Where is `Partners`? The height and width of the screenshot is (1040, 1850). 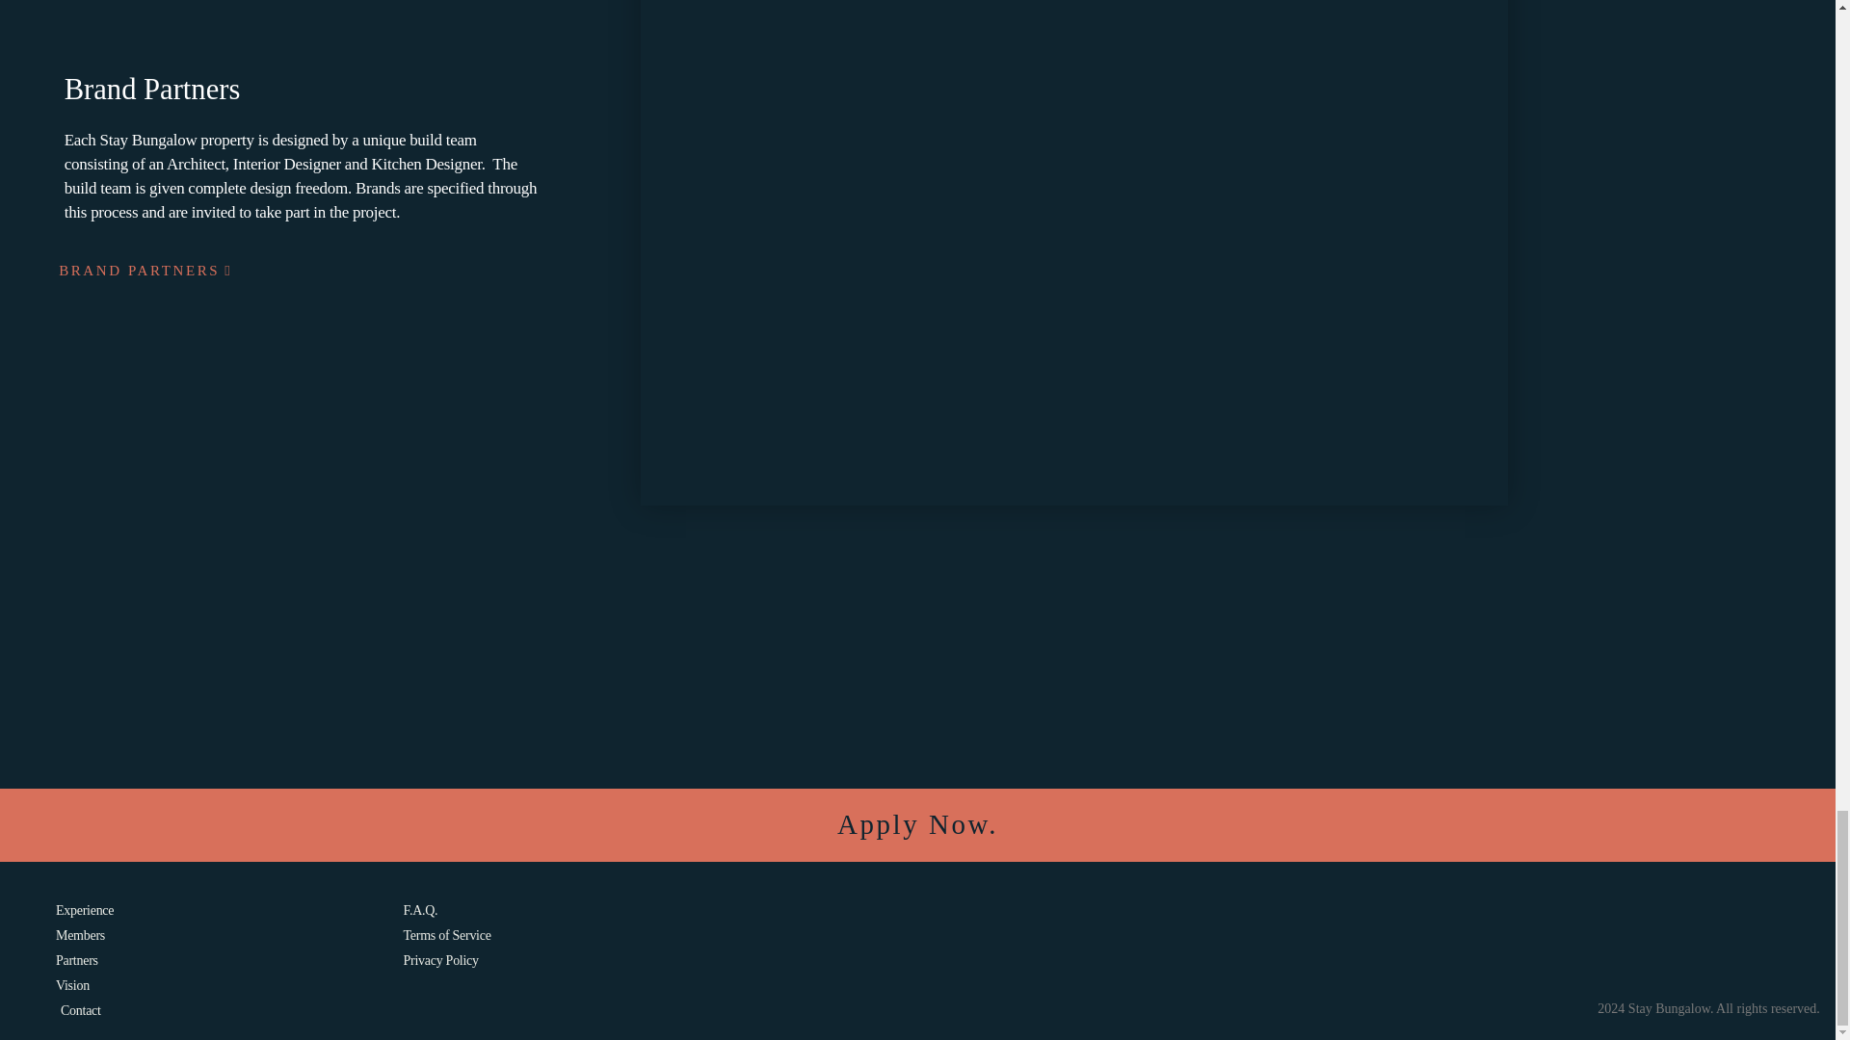 Partners is located at coordinates (229, 960).